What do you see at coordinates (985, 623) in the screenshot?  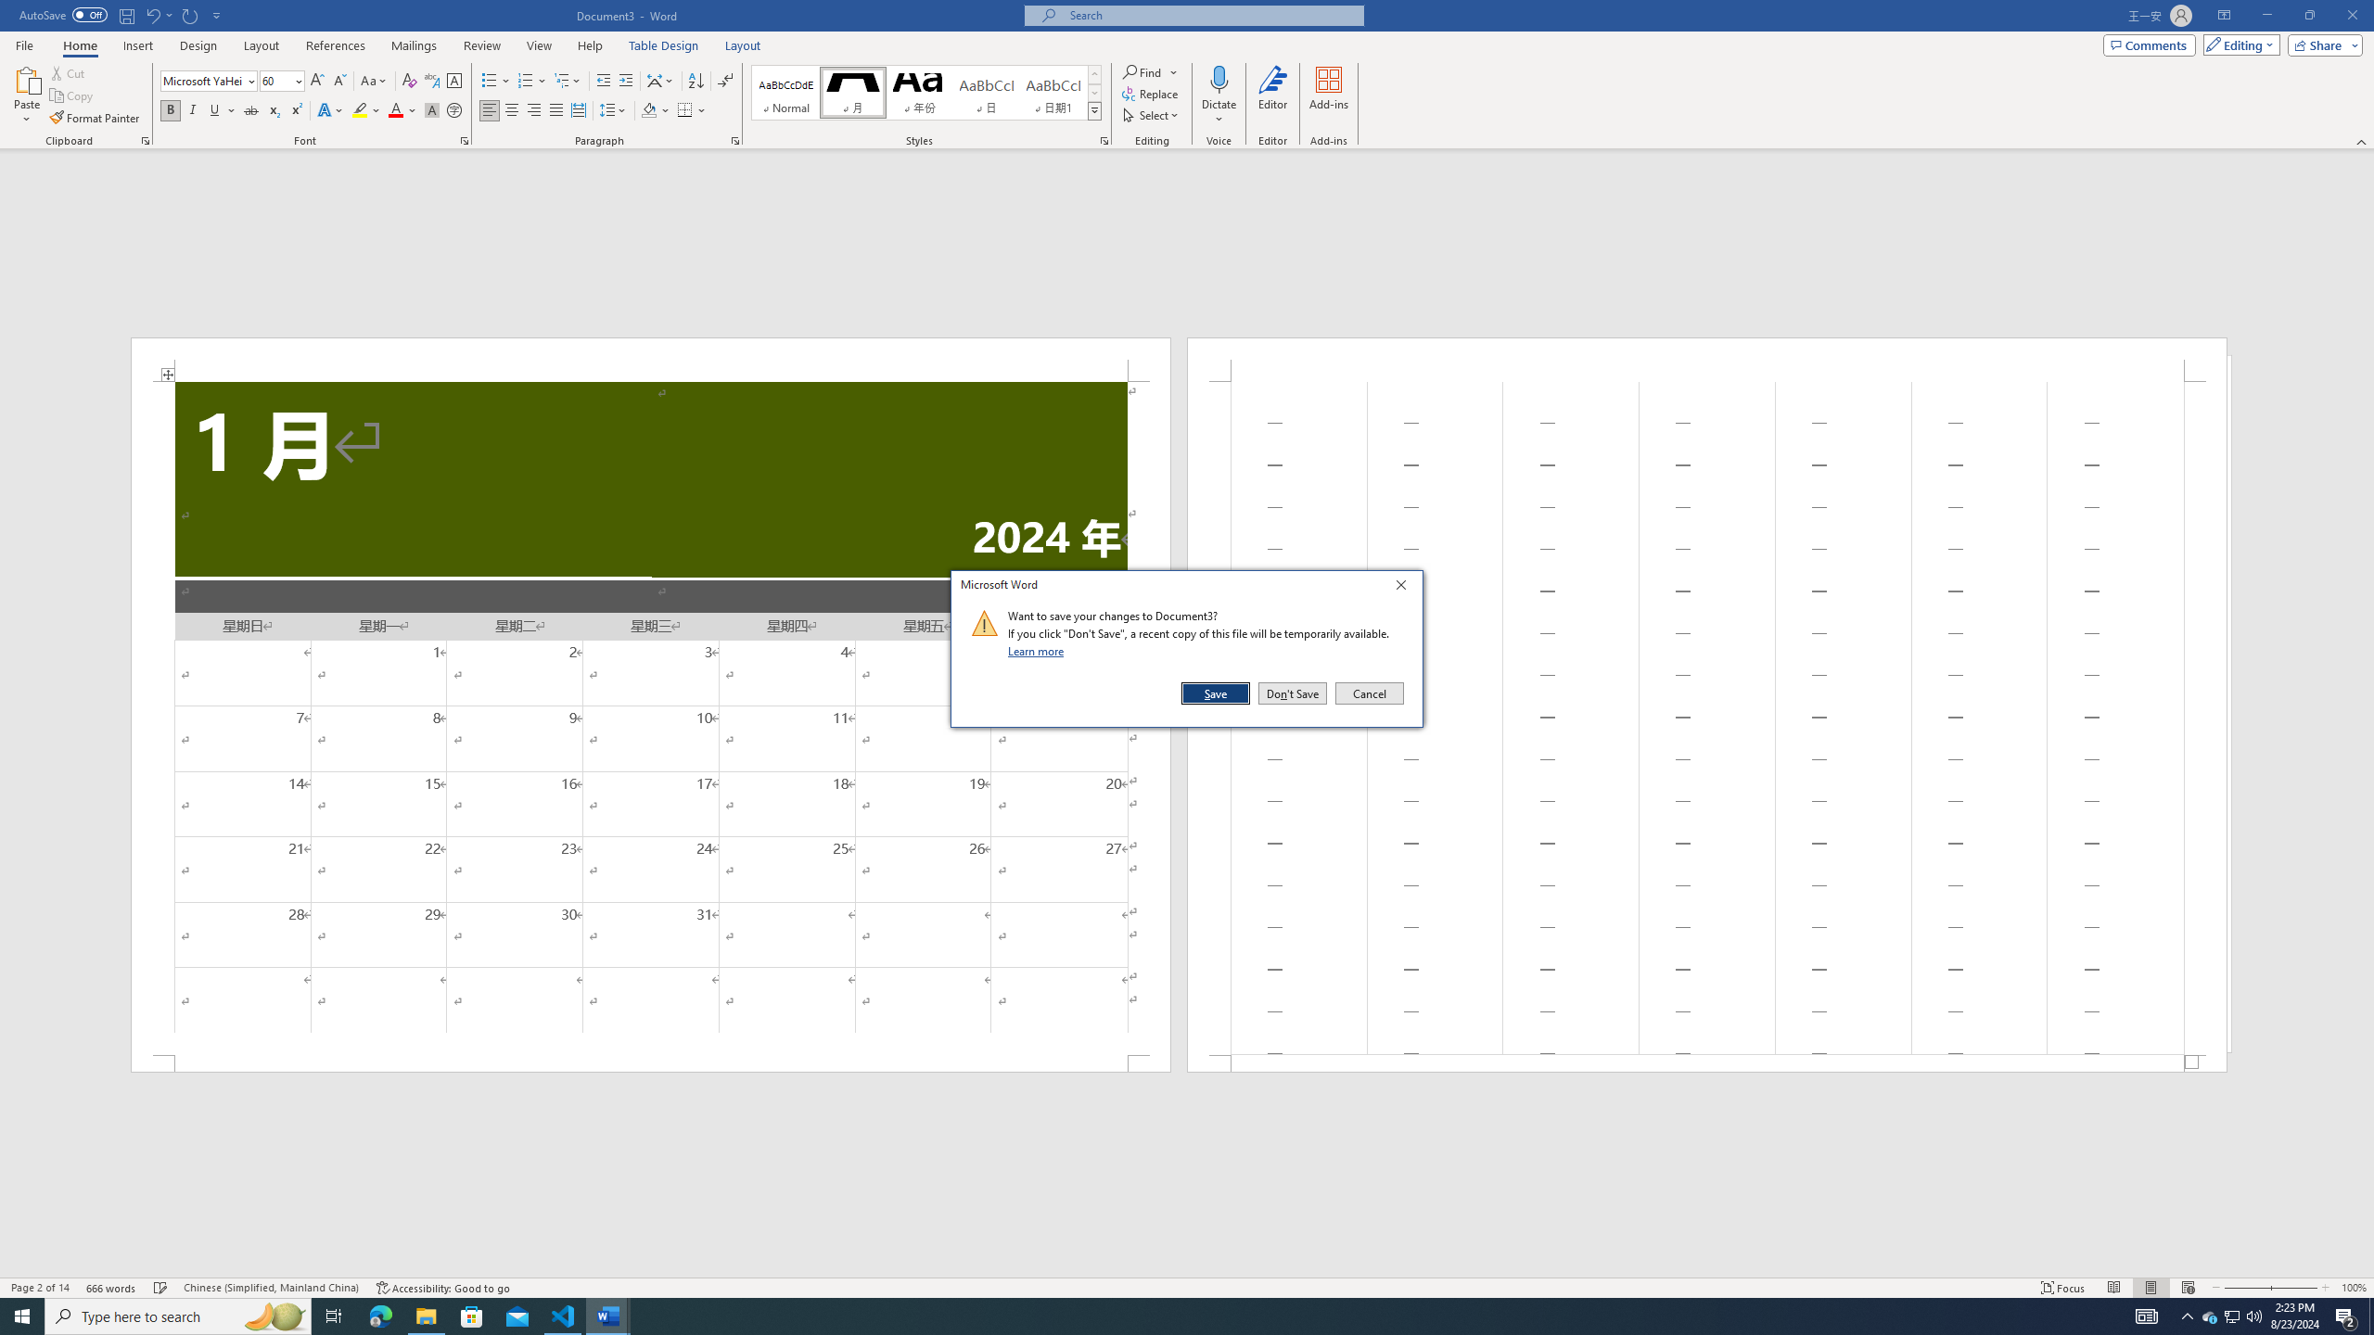 I see `Class: NetUIImage` at bounding box center [985, 623].